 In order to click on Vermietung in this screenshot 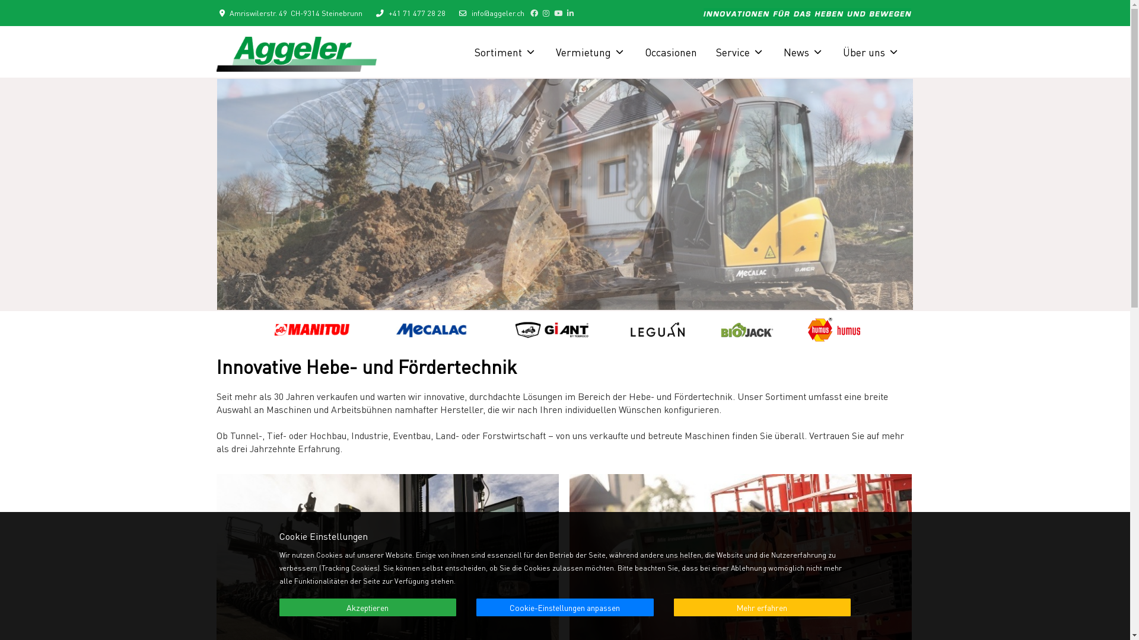, I will do `click(590, 52)`.